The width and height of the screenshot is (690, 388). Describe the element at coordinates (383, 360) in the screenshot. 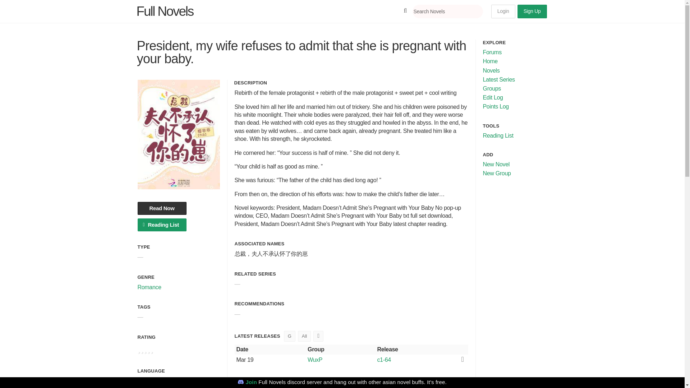

I see `c1-64` at that location.